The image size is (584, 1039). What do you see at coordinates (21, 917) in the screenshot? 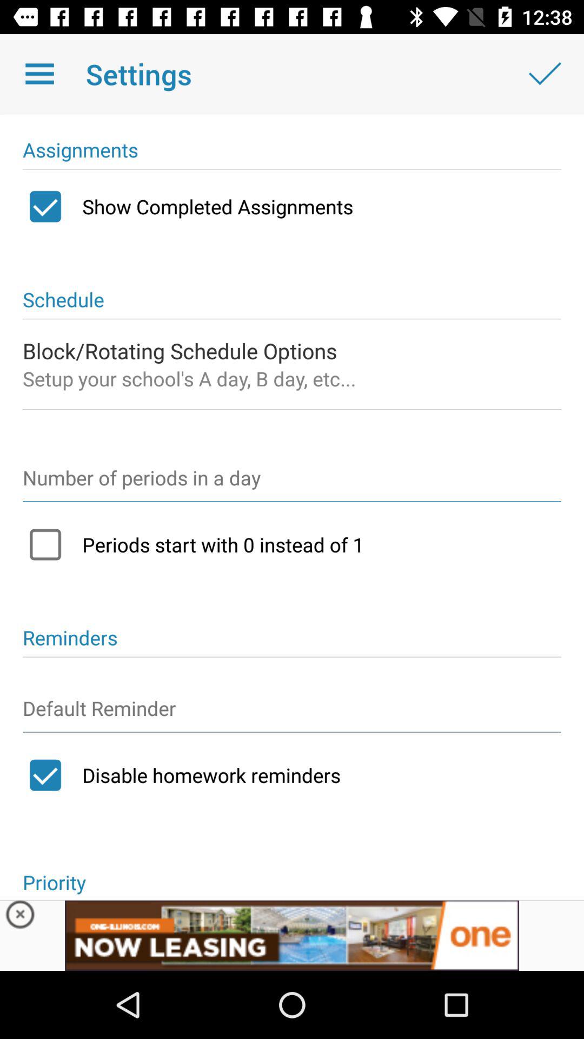
I see `close advertisement` at bounding box center [21, 917].